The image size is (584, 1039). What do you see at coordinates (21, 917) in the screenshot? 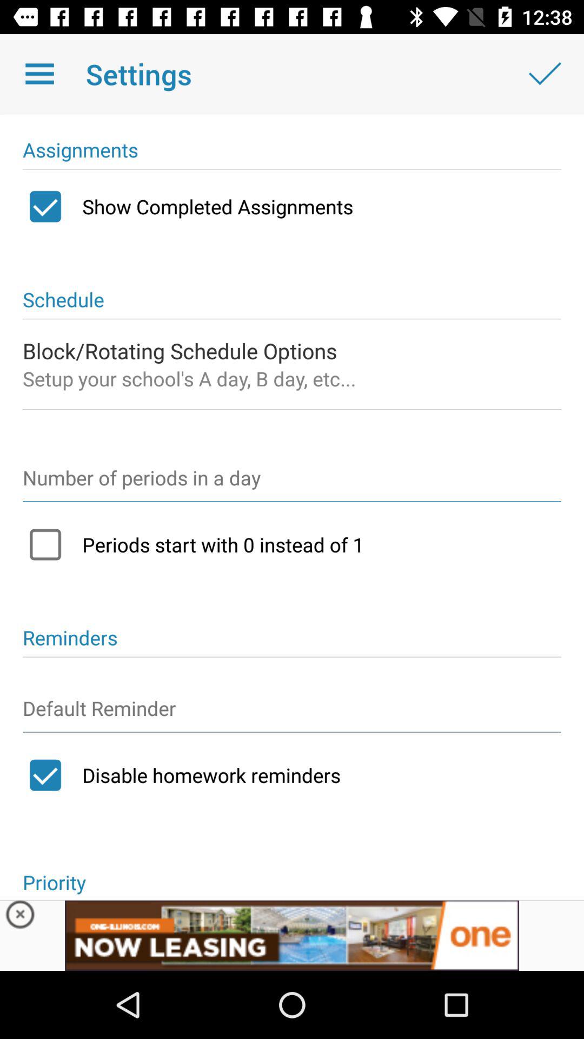
I see `close advertisement` at bounding box center [21, 917].